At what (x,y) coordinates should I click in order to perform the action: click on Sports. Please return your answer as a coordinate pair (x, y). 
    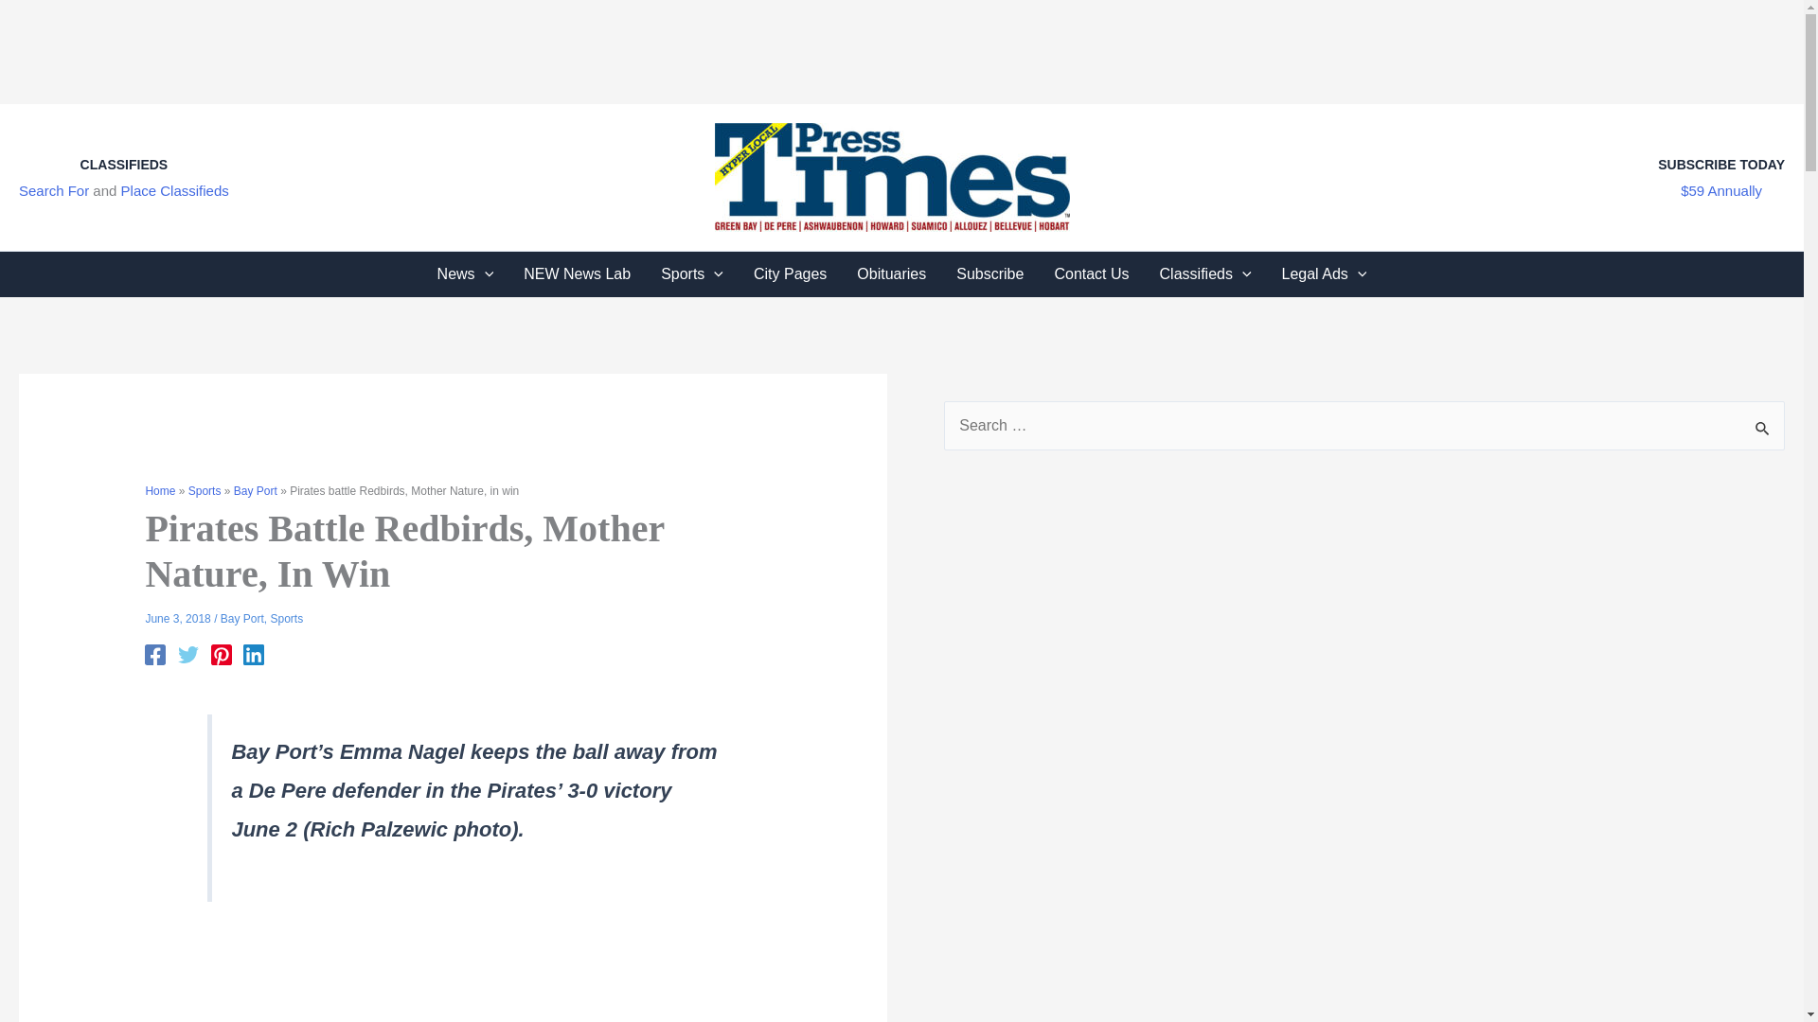
    Looking at the image, I should click on (691, 274).